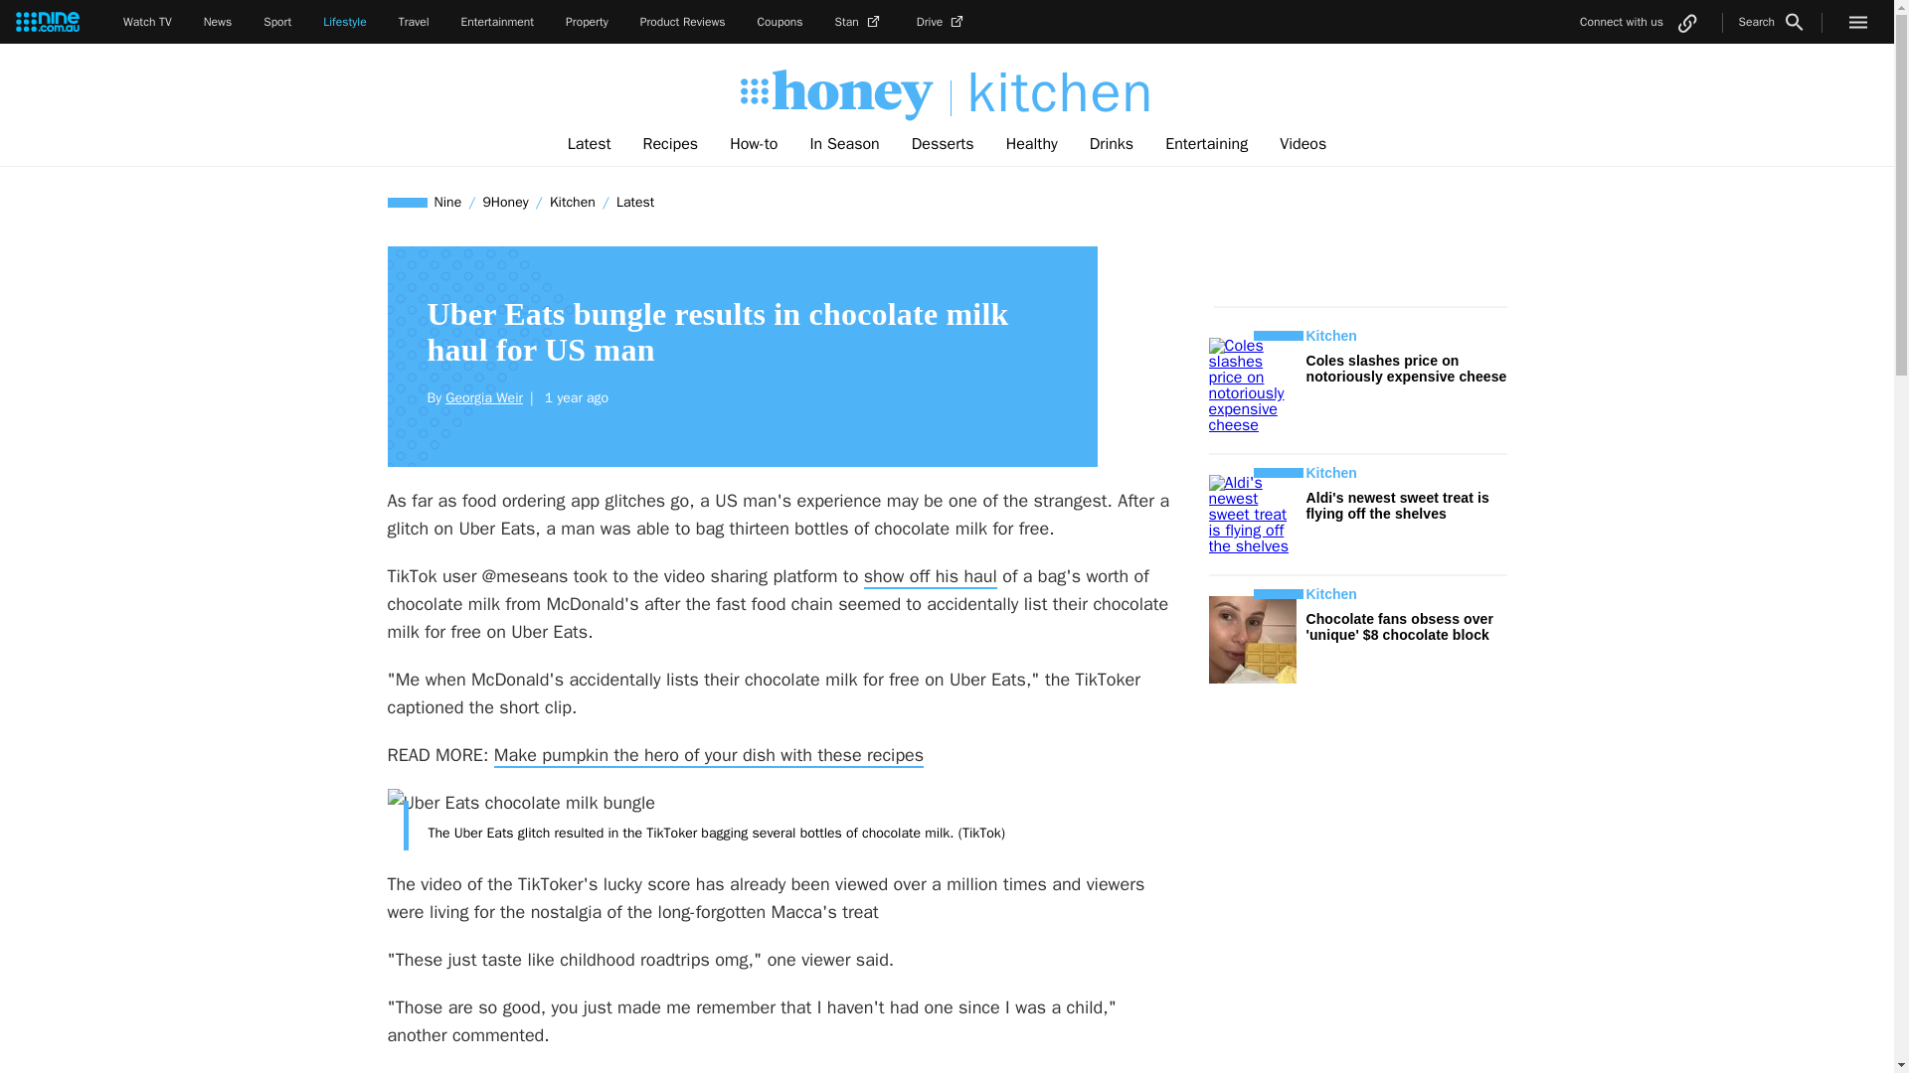  What do you see at coordinates (754, 144) in the screenshot?
I see `How-to` at bounding box center [754, 144].